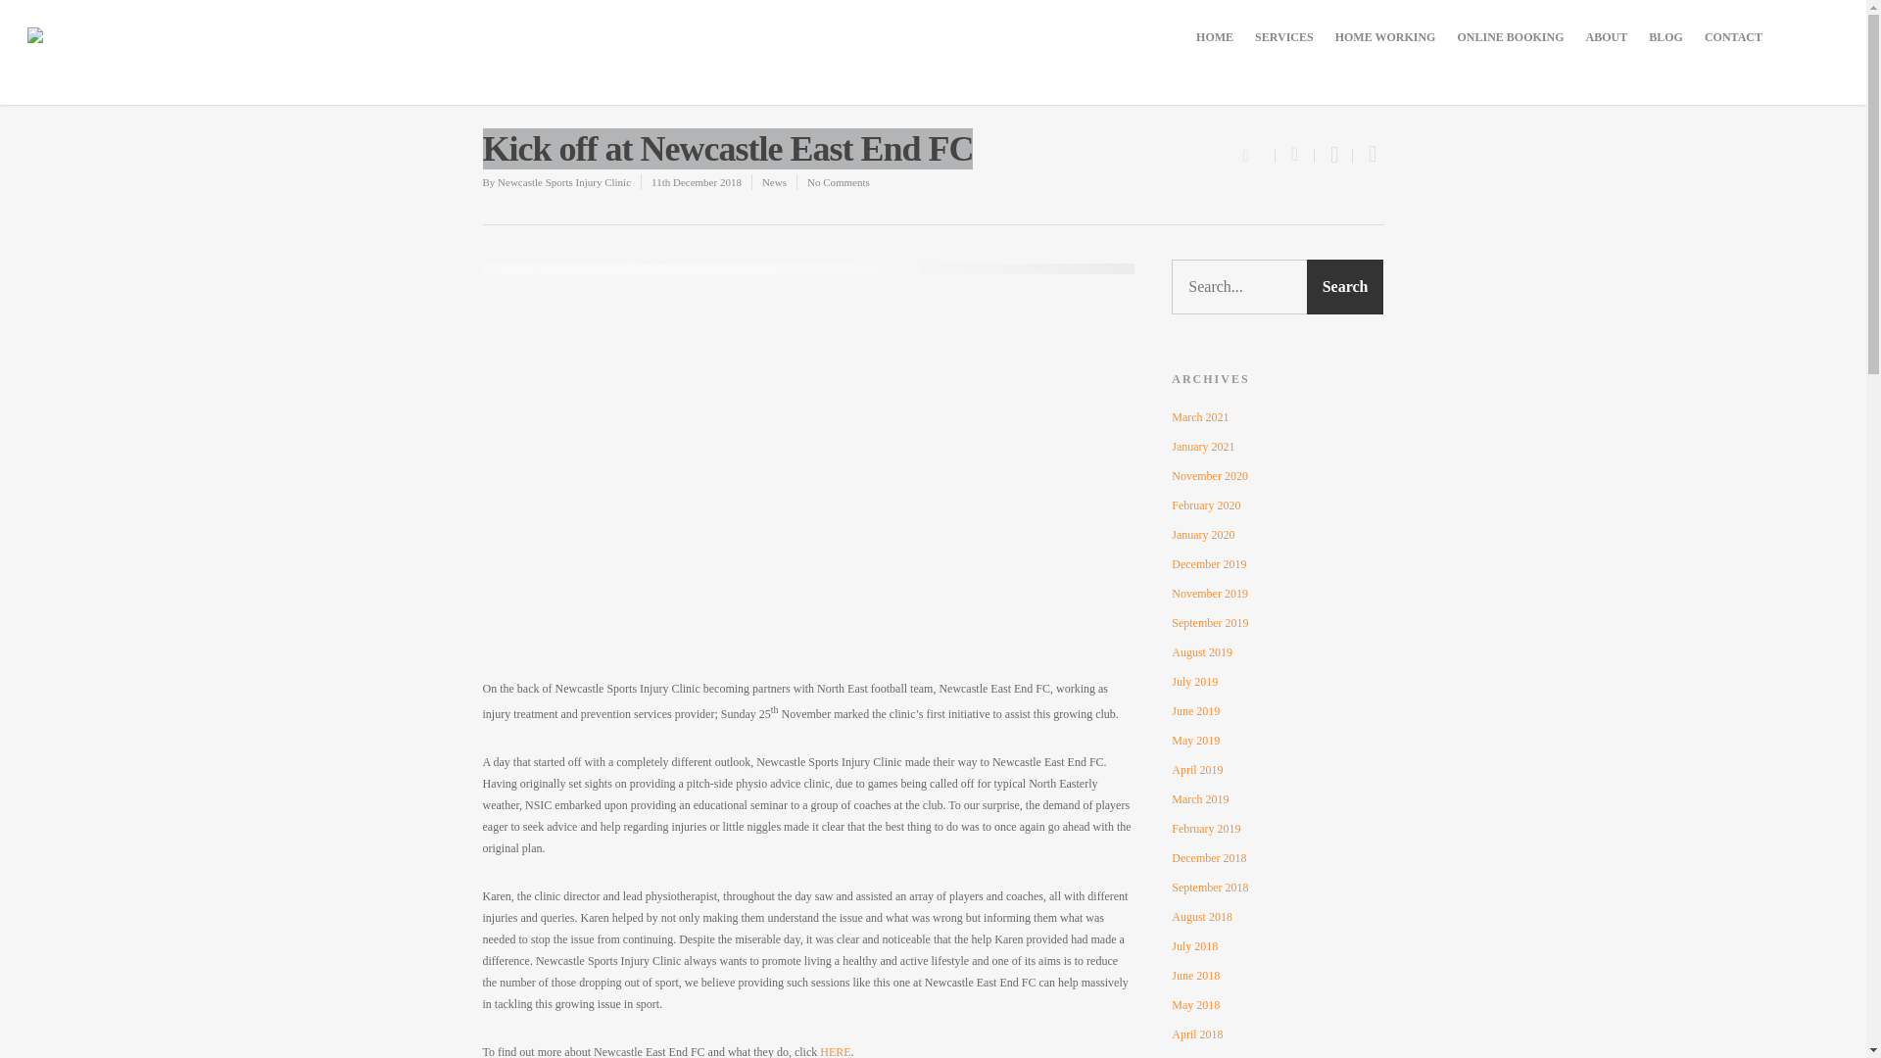  What do you see at coordinates (1606, 37) in the screenshot?
I see `ABOUT` at bounding box center [1606, 37].